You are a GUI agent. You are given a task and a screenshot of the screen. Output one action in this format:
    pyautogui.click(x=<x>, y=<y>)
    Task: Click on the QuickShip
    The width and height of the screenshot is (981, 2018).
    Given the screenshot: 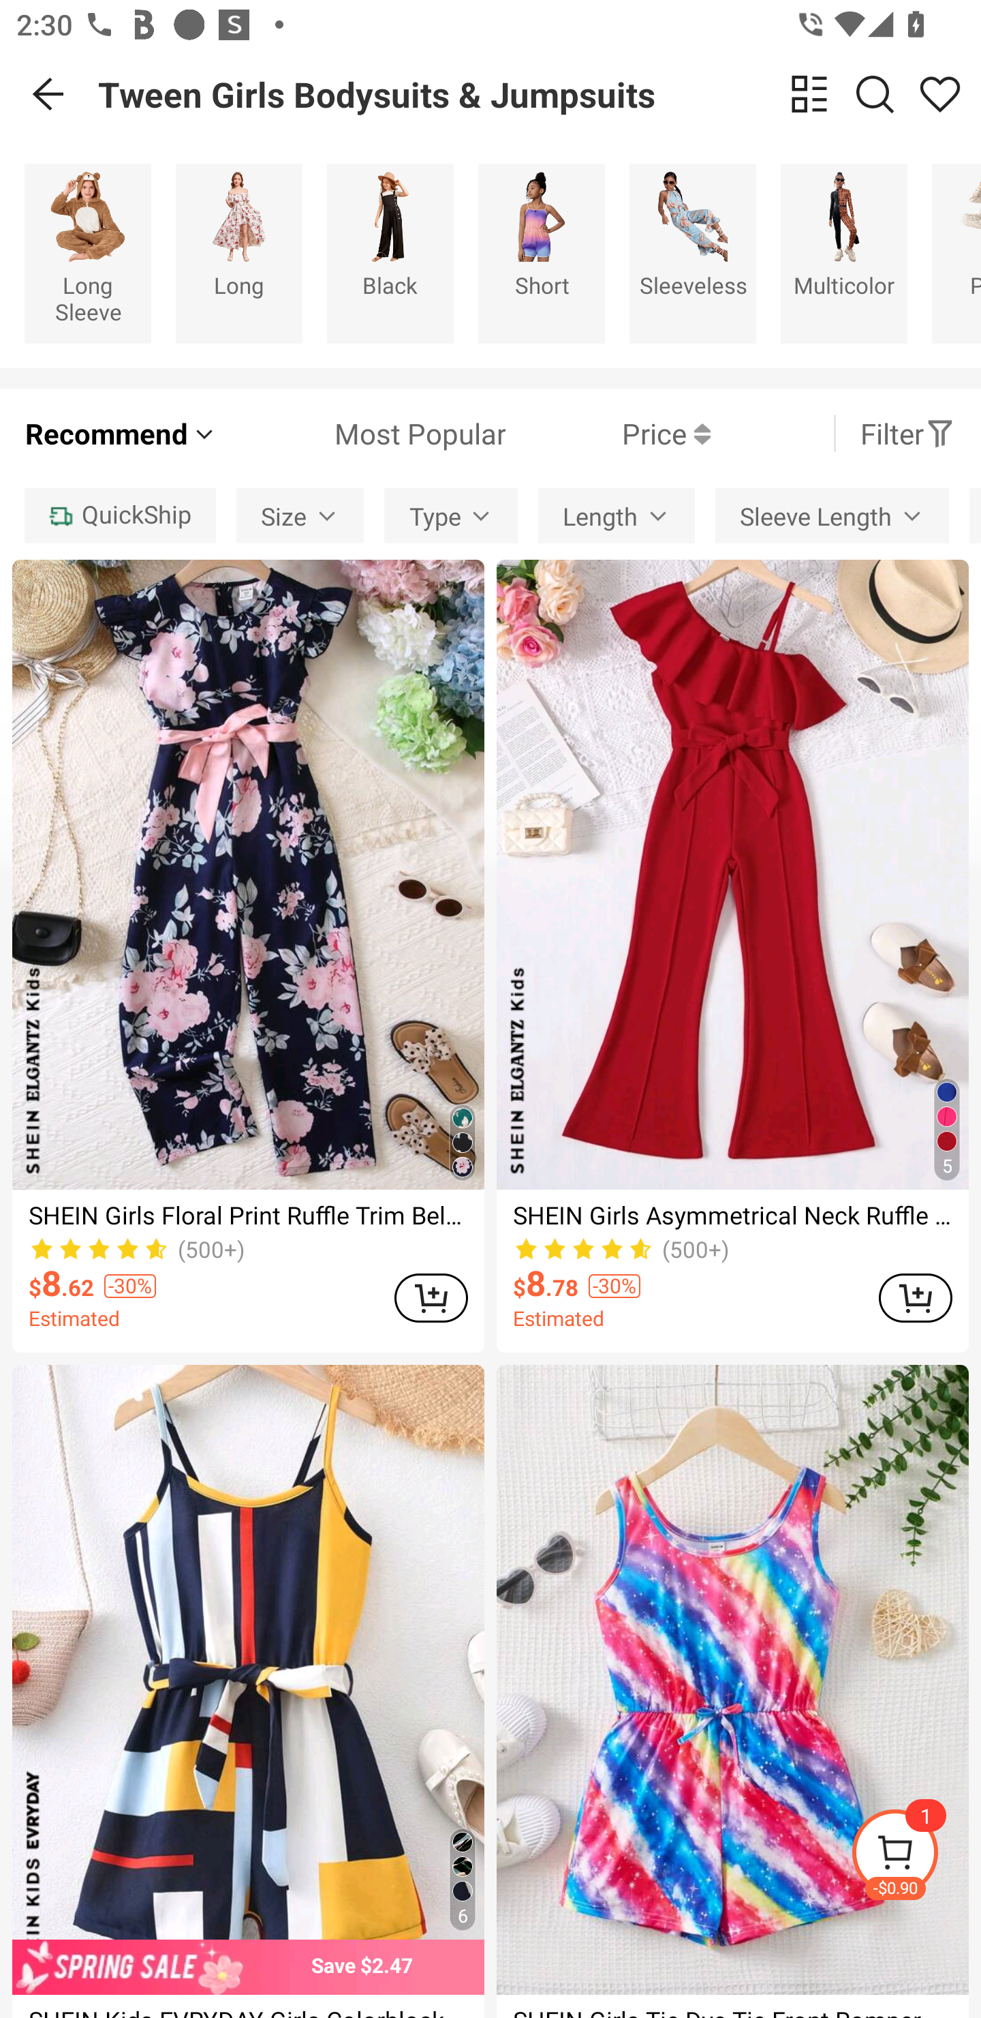 What is the action you would take?
    pyautogui.click(x=120, y=515)
    